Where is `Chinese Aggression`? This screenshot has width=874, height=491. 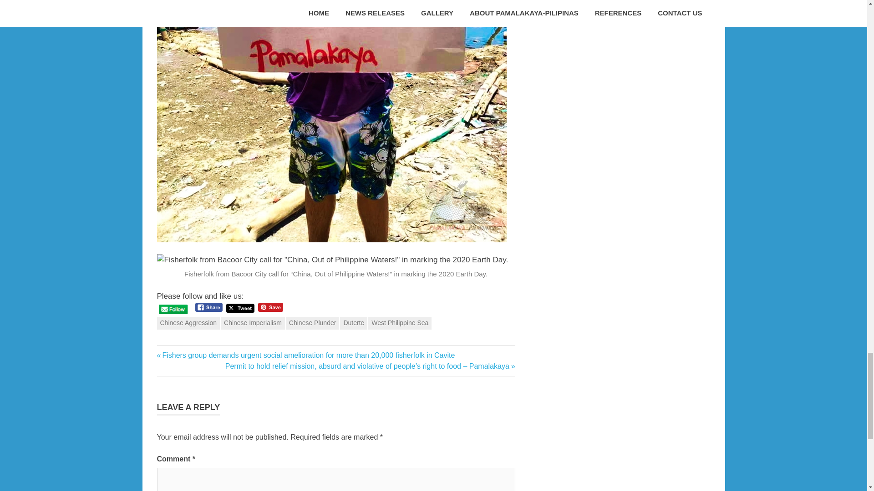 Chinese Aggression is located at coordinates (188, 323).